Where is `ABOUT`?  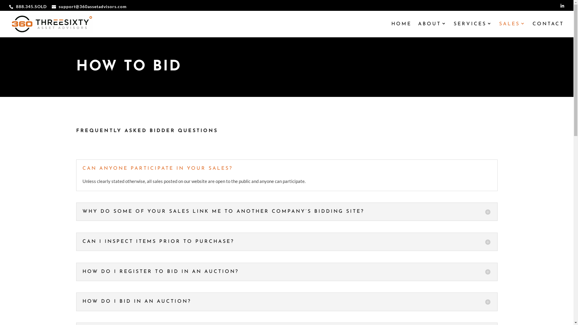 ABOUT is located at coordinates (433, 29).